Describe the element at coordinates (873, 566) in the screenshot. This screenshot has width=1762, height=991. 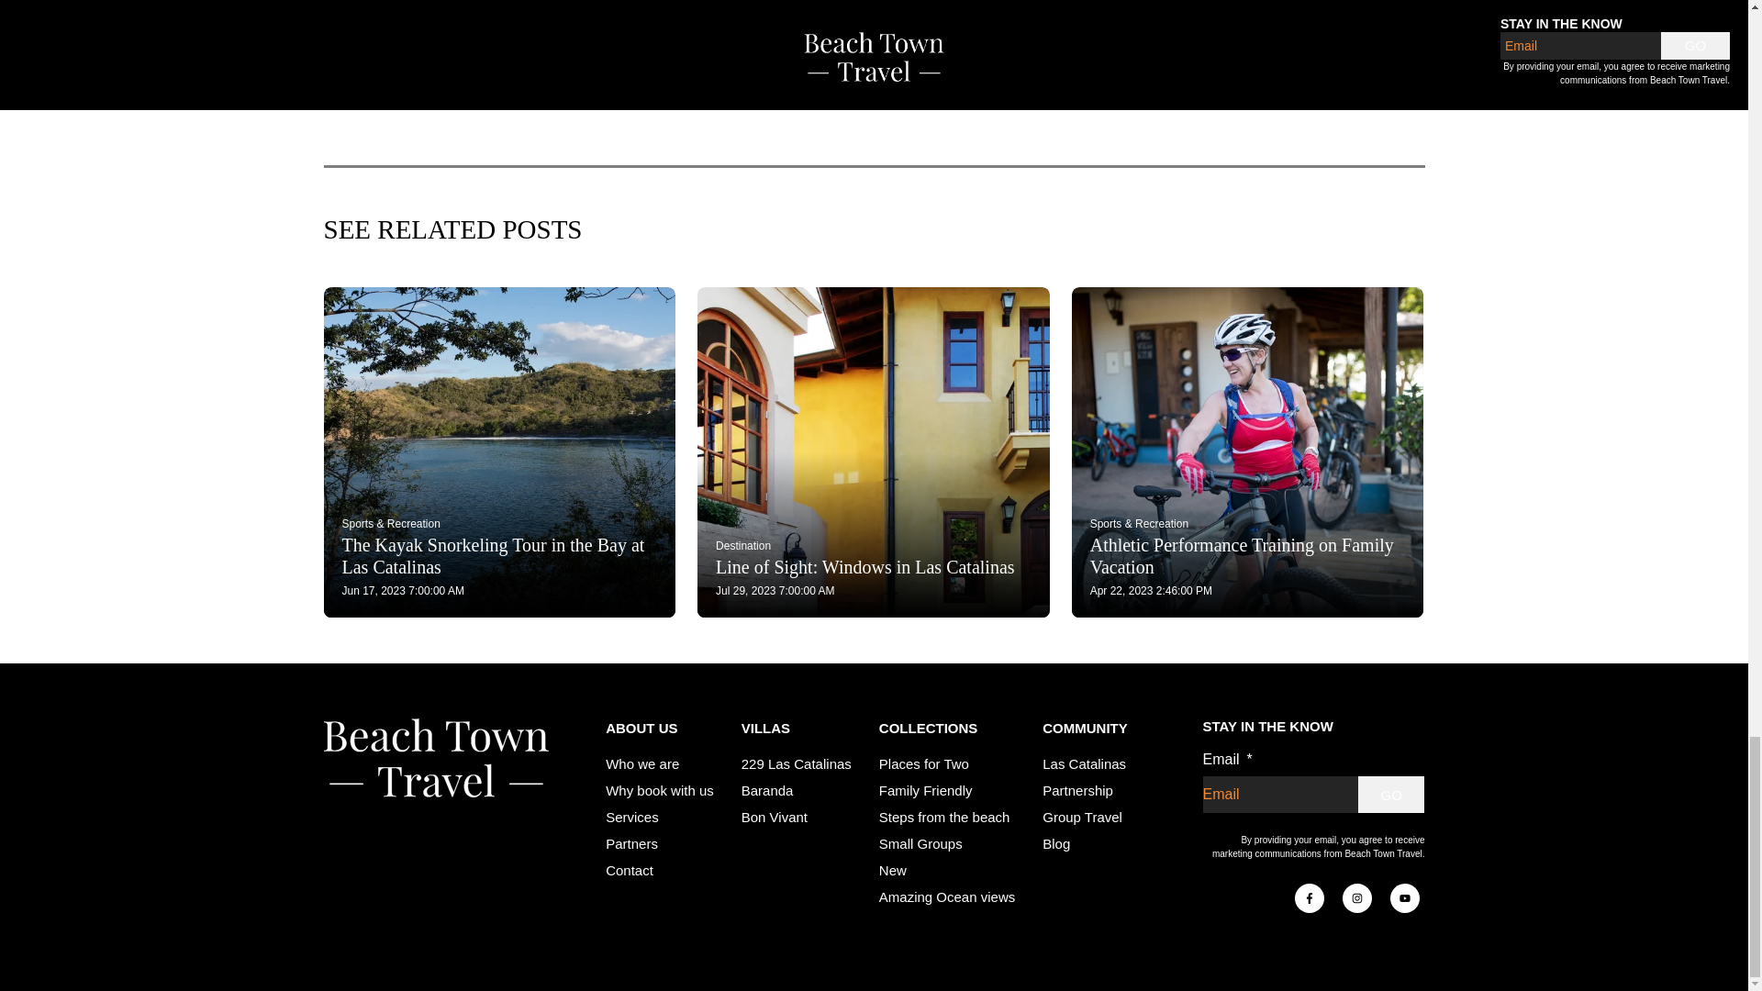
I see `Line of Sight: Windows in Las Catalinas` at that location.